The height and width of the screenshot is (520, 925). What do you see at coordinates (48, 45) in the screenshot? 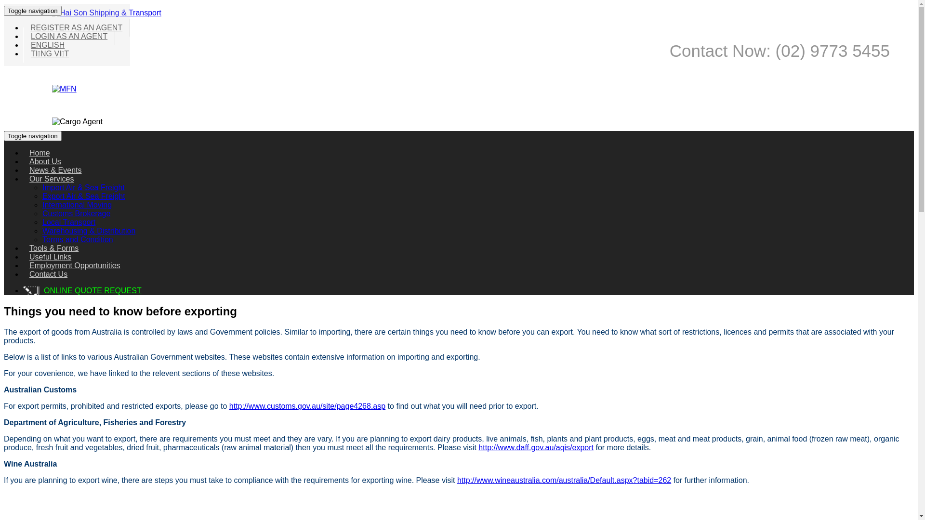
I see `ENGLISH` at bounding box center [48, 45].